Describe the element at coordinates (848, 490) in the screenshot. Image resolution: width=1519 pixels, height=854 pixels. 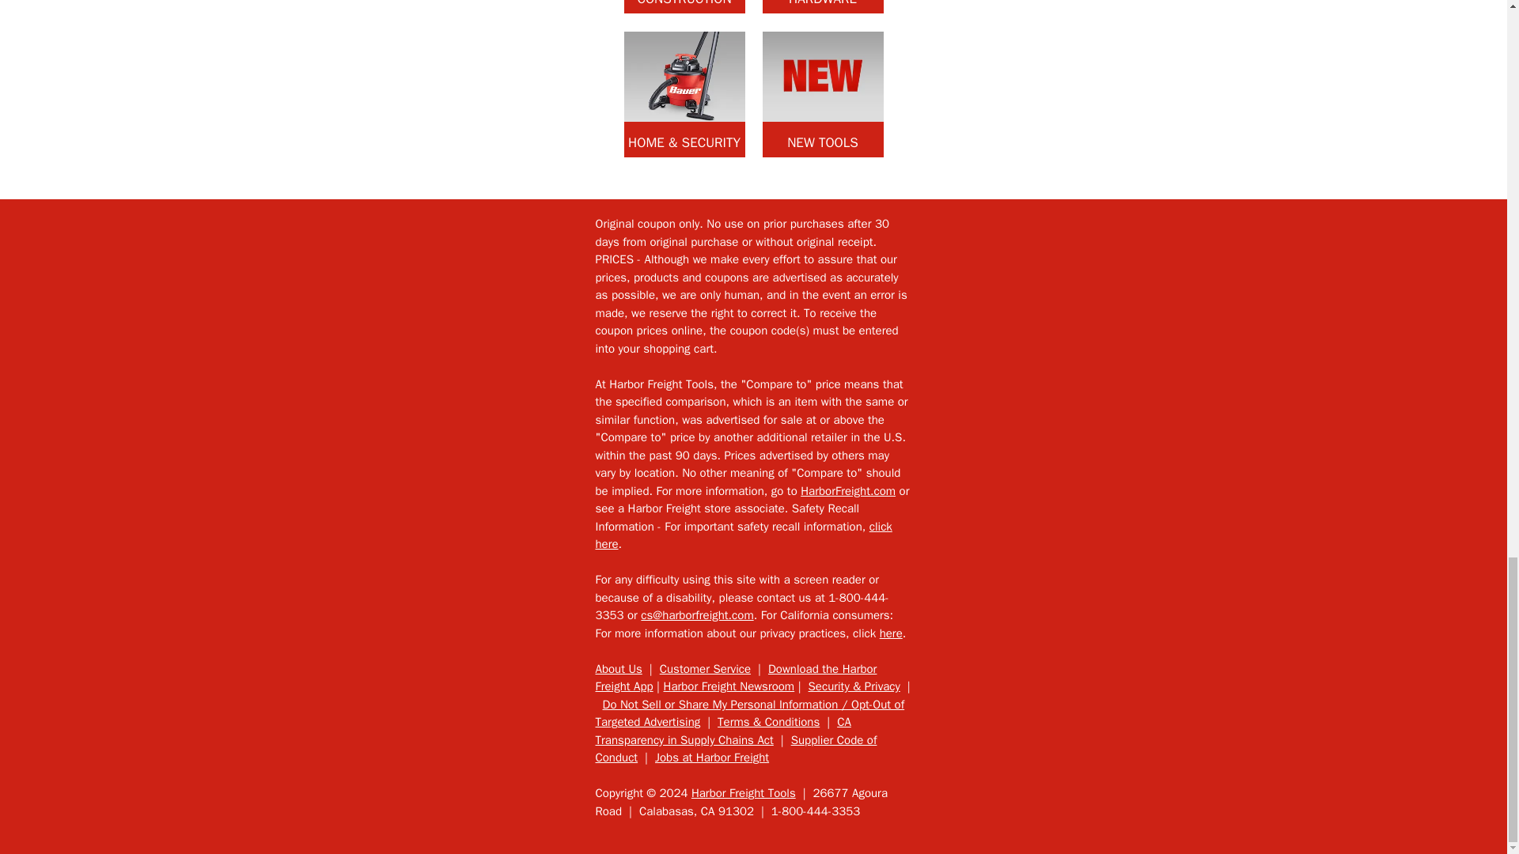
I see `HarborFreight.com` at that location.